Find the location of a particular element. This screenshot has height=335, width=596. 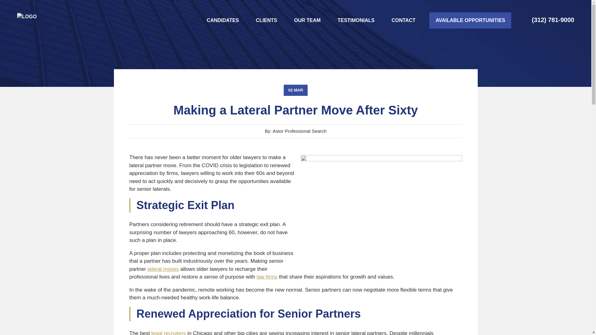

legal recruiters is located at coordinates (169, 333).